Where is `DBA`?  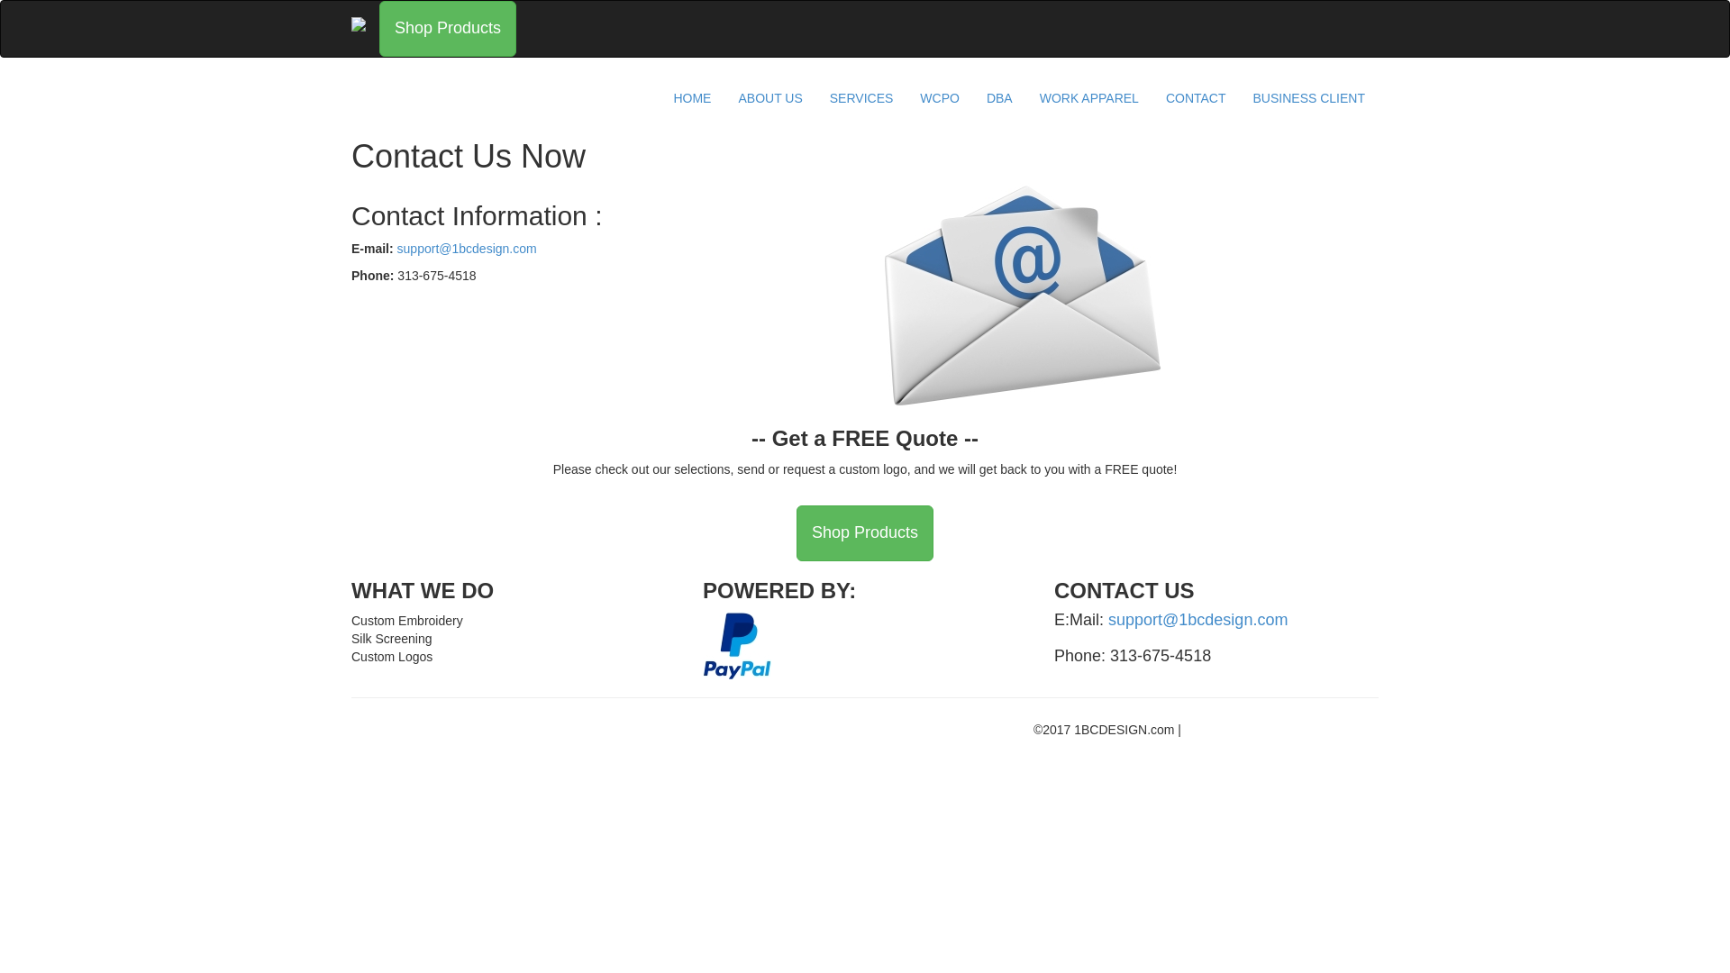
DBA is located at coordinates (1000, 98).